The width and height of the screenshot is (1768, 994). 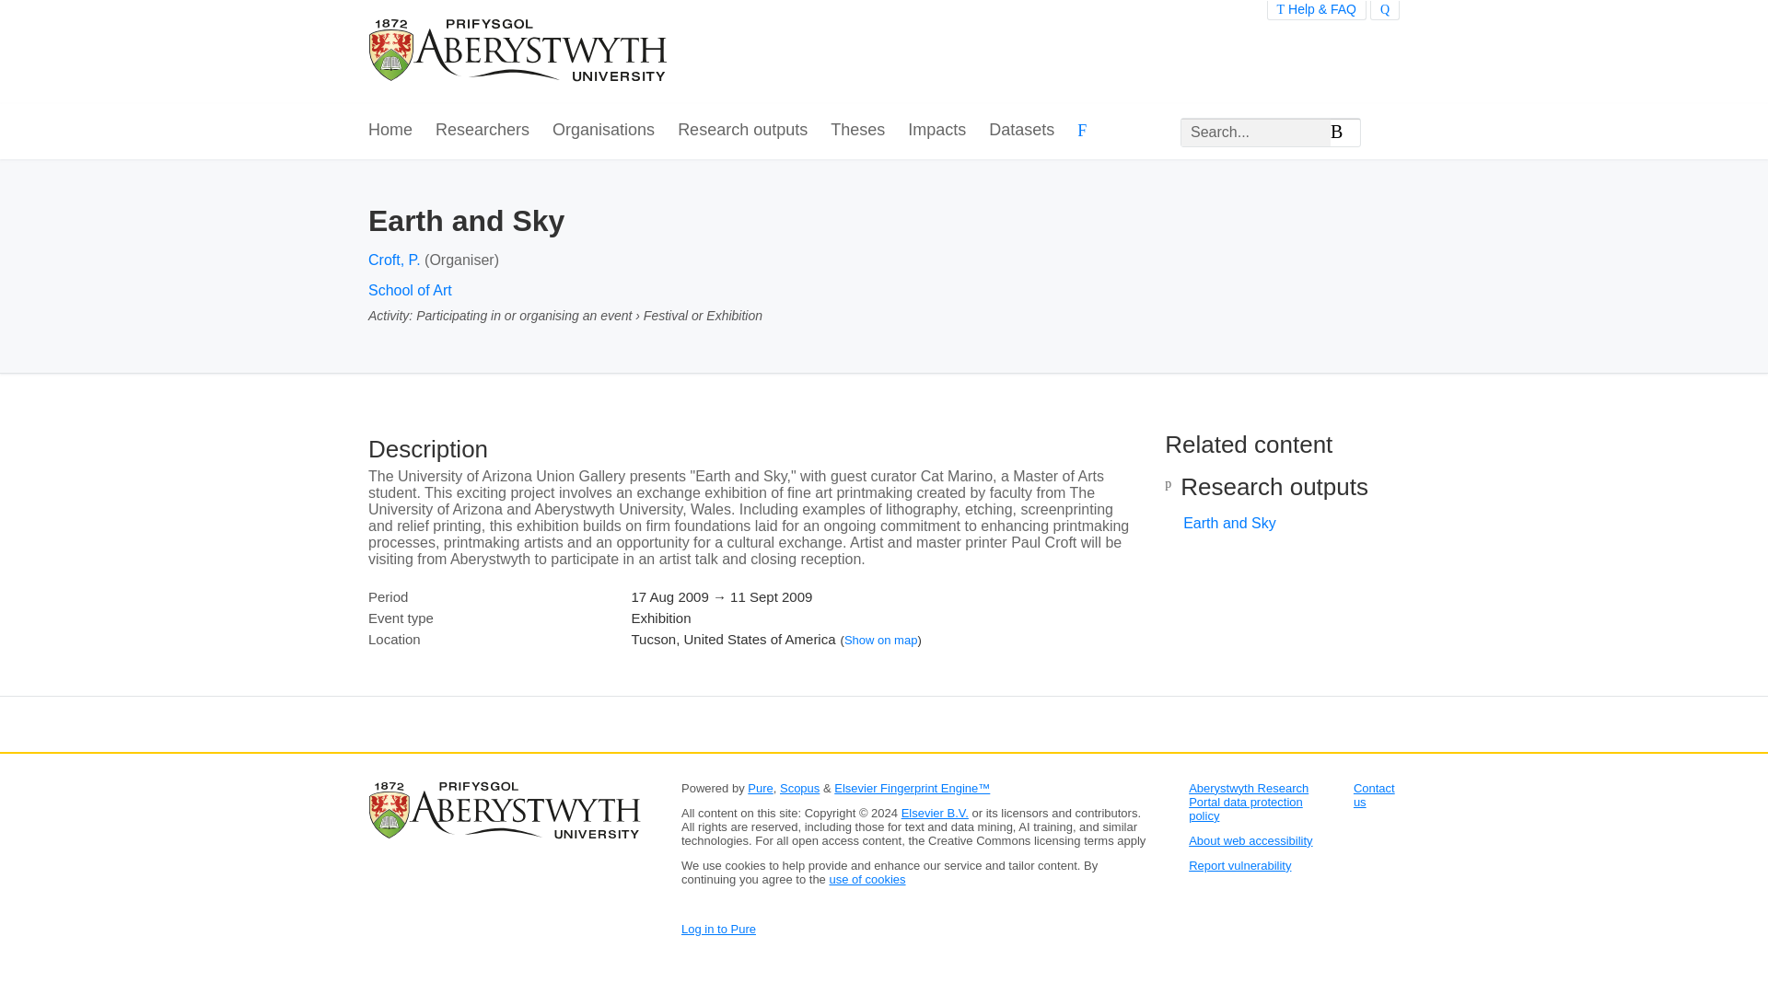 What do you see at coordinates (1229, 523) in the screenshot?
I see `Earth and Sky` at bounding box center [1229, 523].